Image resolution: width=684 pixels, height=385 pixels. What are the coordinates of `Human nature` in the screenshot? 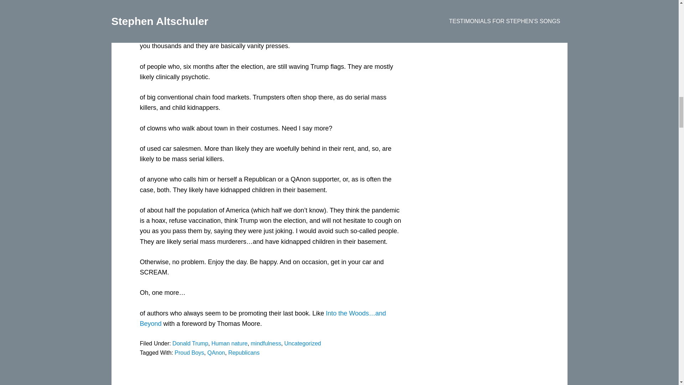 It's located at (229, 343).